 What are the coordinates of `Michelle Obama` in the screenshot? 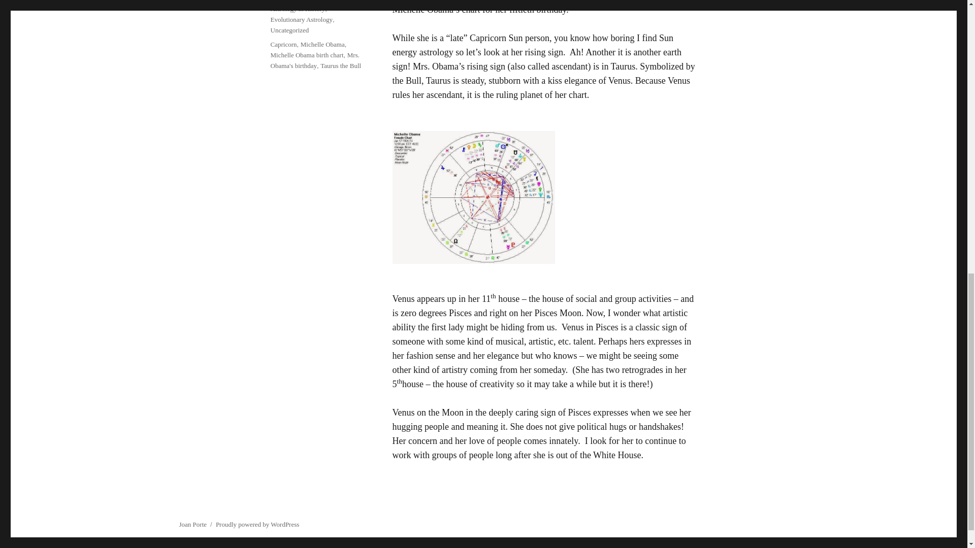 It's located at (322, 44).